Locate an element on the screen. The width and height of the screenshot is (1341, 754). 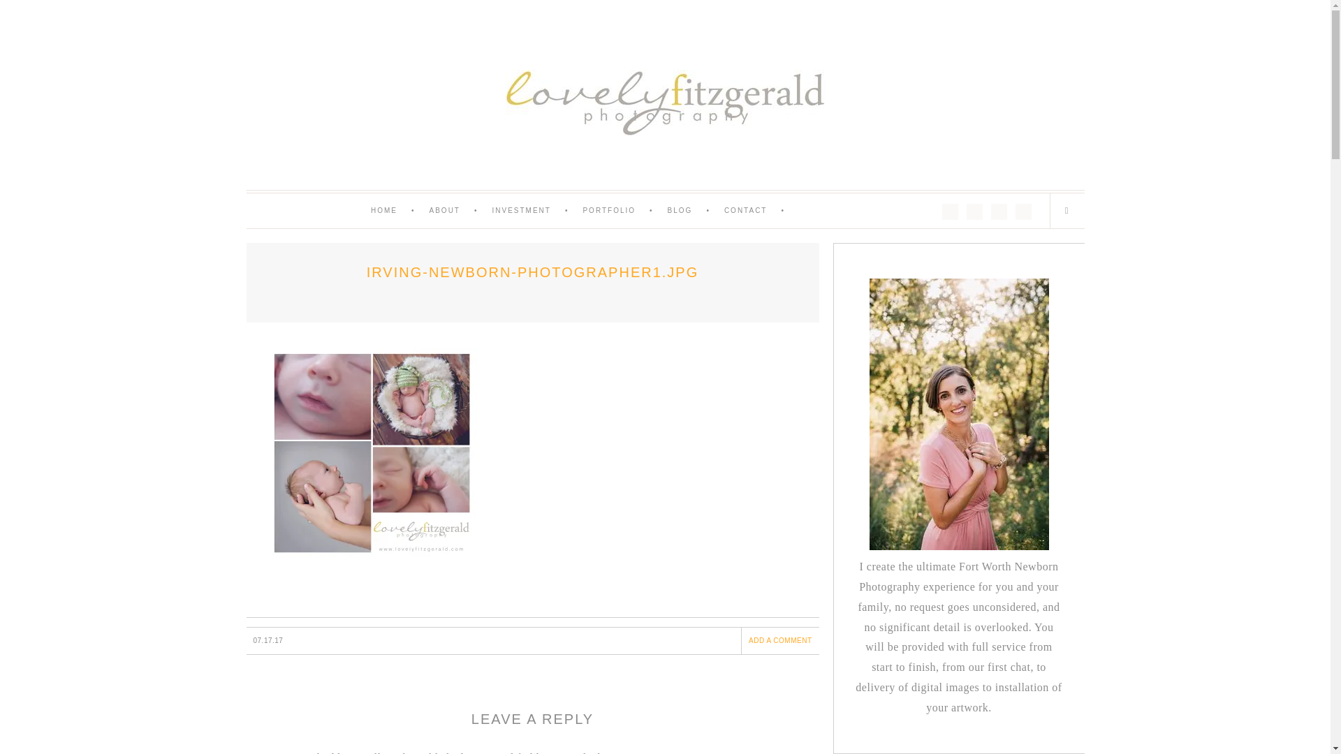
BLOG is located at coordinates (696, 211).